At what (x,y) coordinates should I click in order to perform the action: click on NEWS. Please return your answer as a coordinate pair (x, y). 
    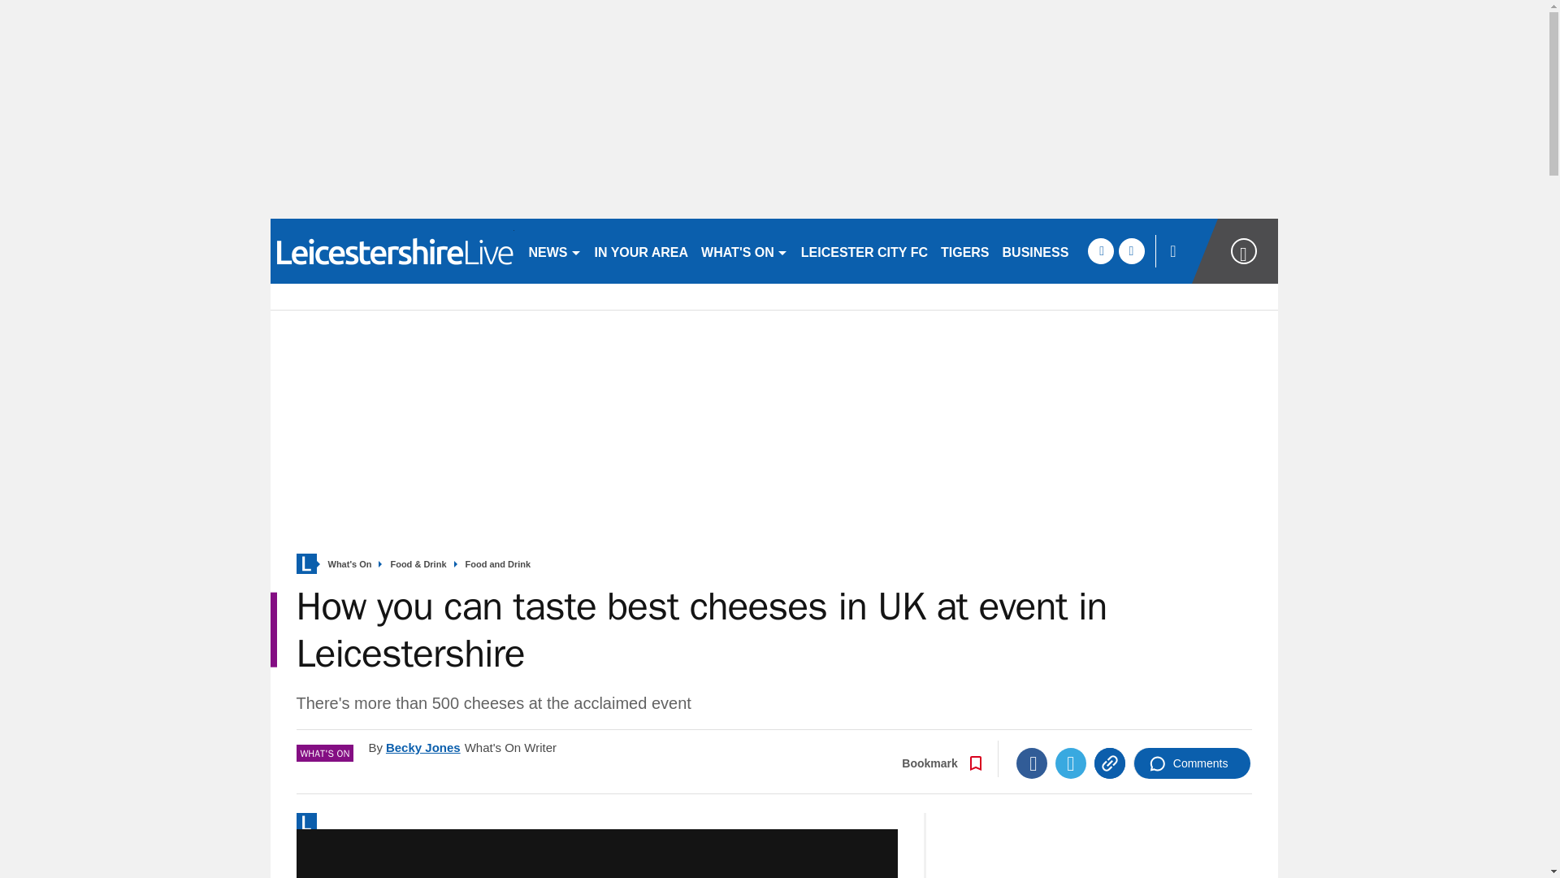
    Looking at the image, I should click on (554, 250).